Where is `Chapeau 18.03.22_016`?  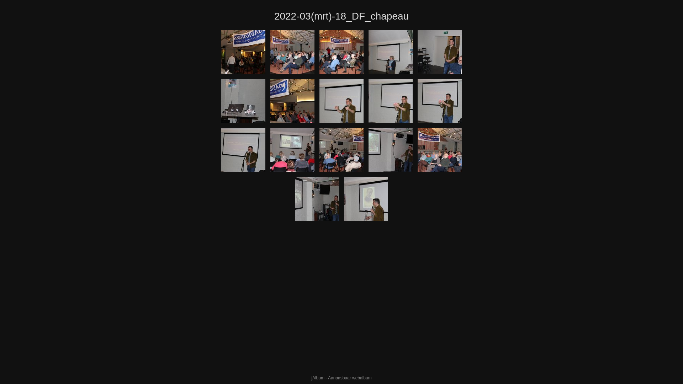
Chapeau 18.03.22_016 is located at coordinates (440, 101).